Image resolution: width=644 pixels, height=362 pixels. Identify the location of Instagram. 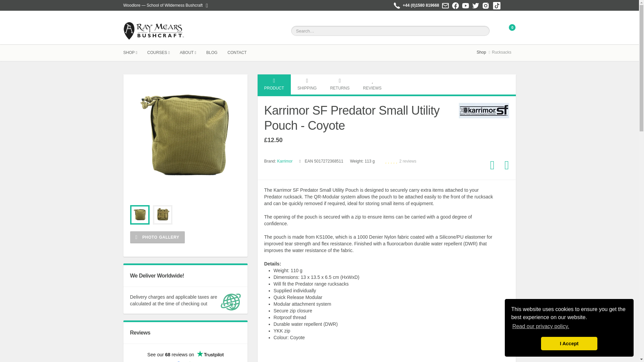
(486, 6).